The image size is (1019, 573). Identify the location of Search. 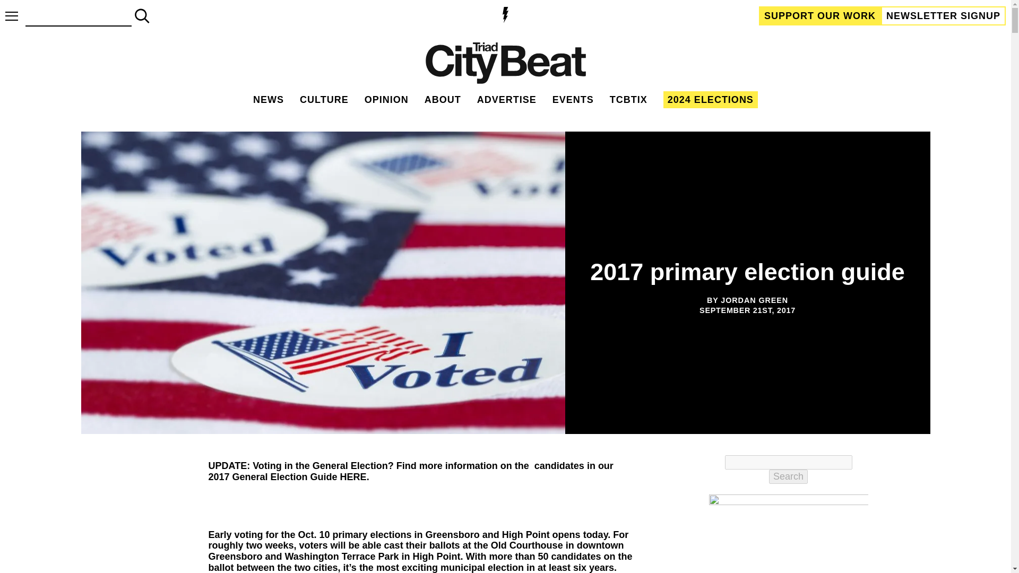
(789, 476).